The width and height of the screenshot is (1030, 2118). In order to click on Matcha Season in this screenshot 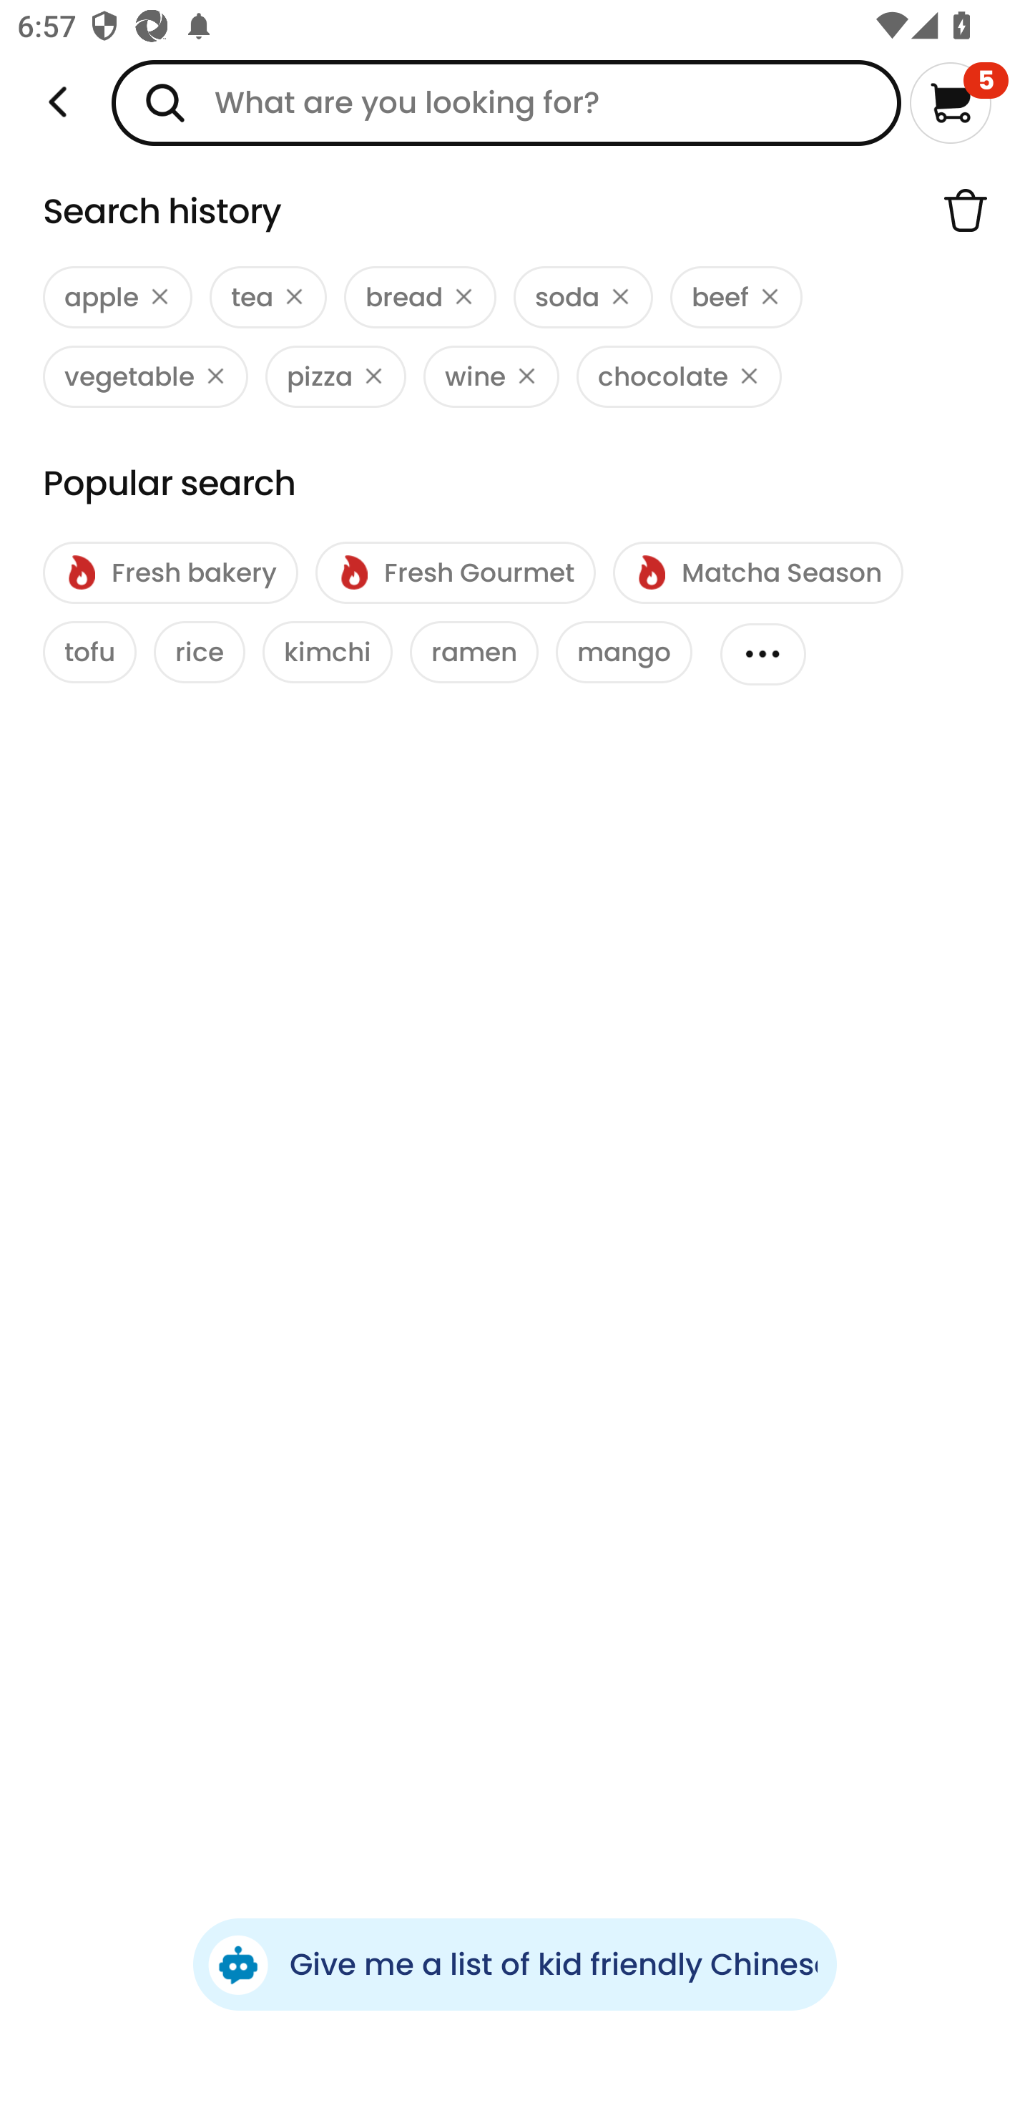, I will do `click(757, 572)`.